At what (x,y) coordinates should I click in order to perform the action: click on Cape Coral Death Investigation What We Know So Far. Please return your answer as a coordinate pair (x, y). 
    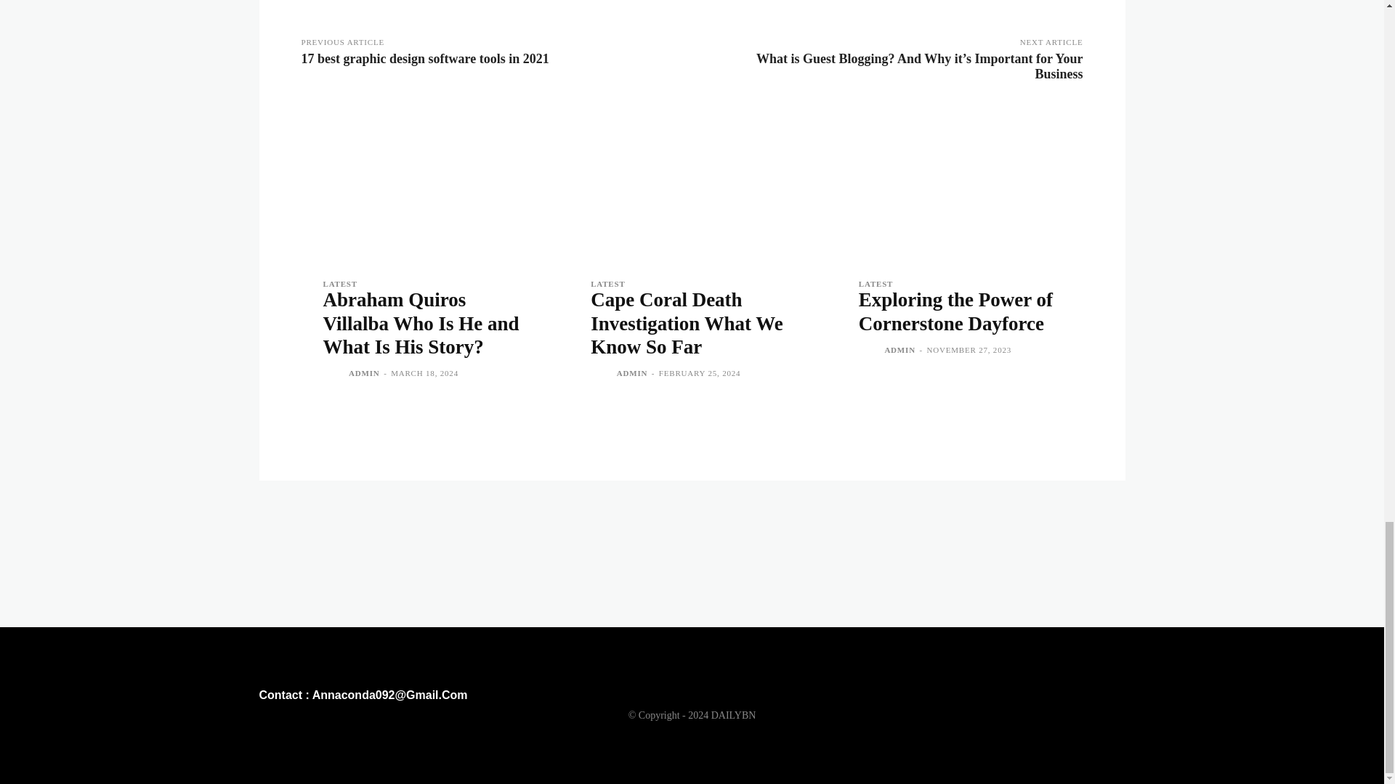
    Looking at the image, I should click on (686, 323).